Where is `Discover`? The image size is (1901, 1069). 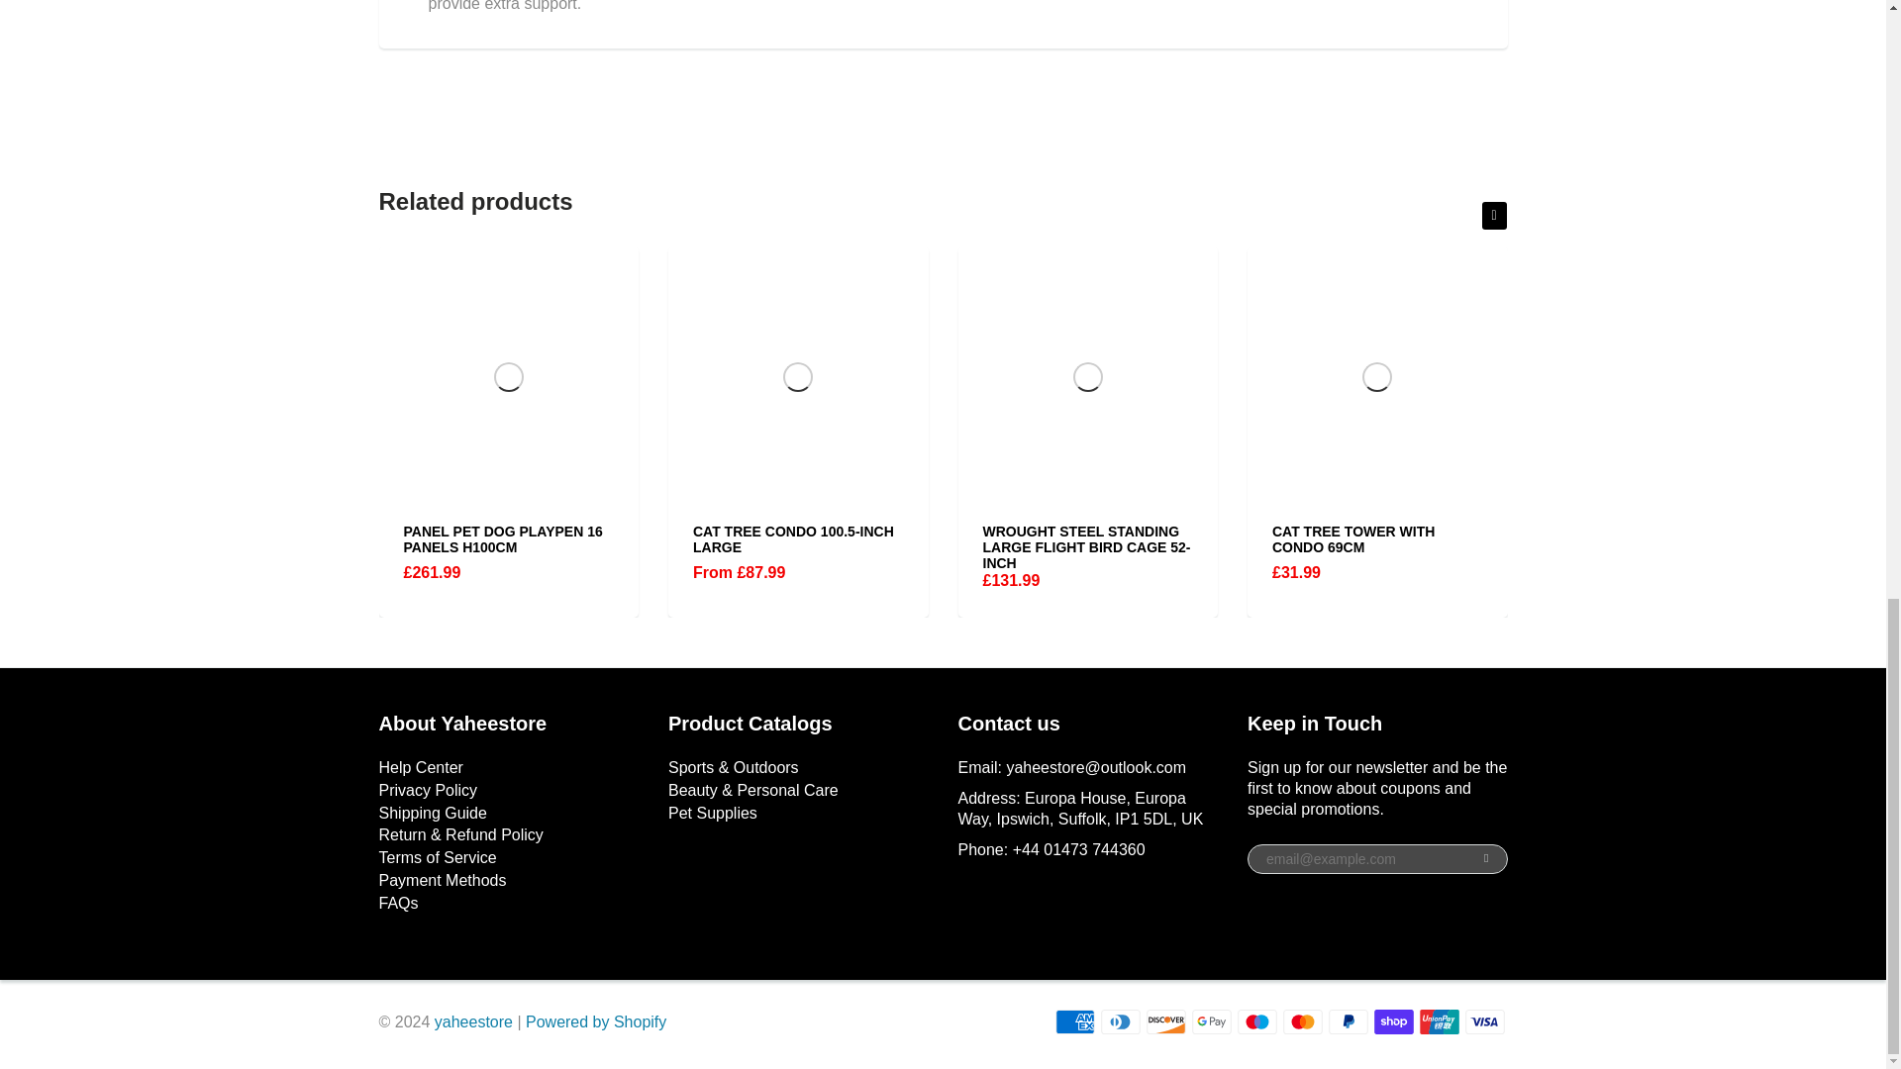
Discover is located at coordinates (1166, 1021).